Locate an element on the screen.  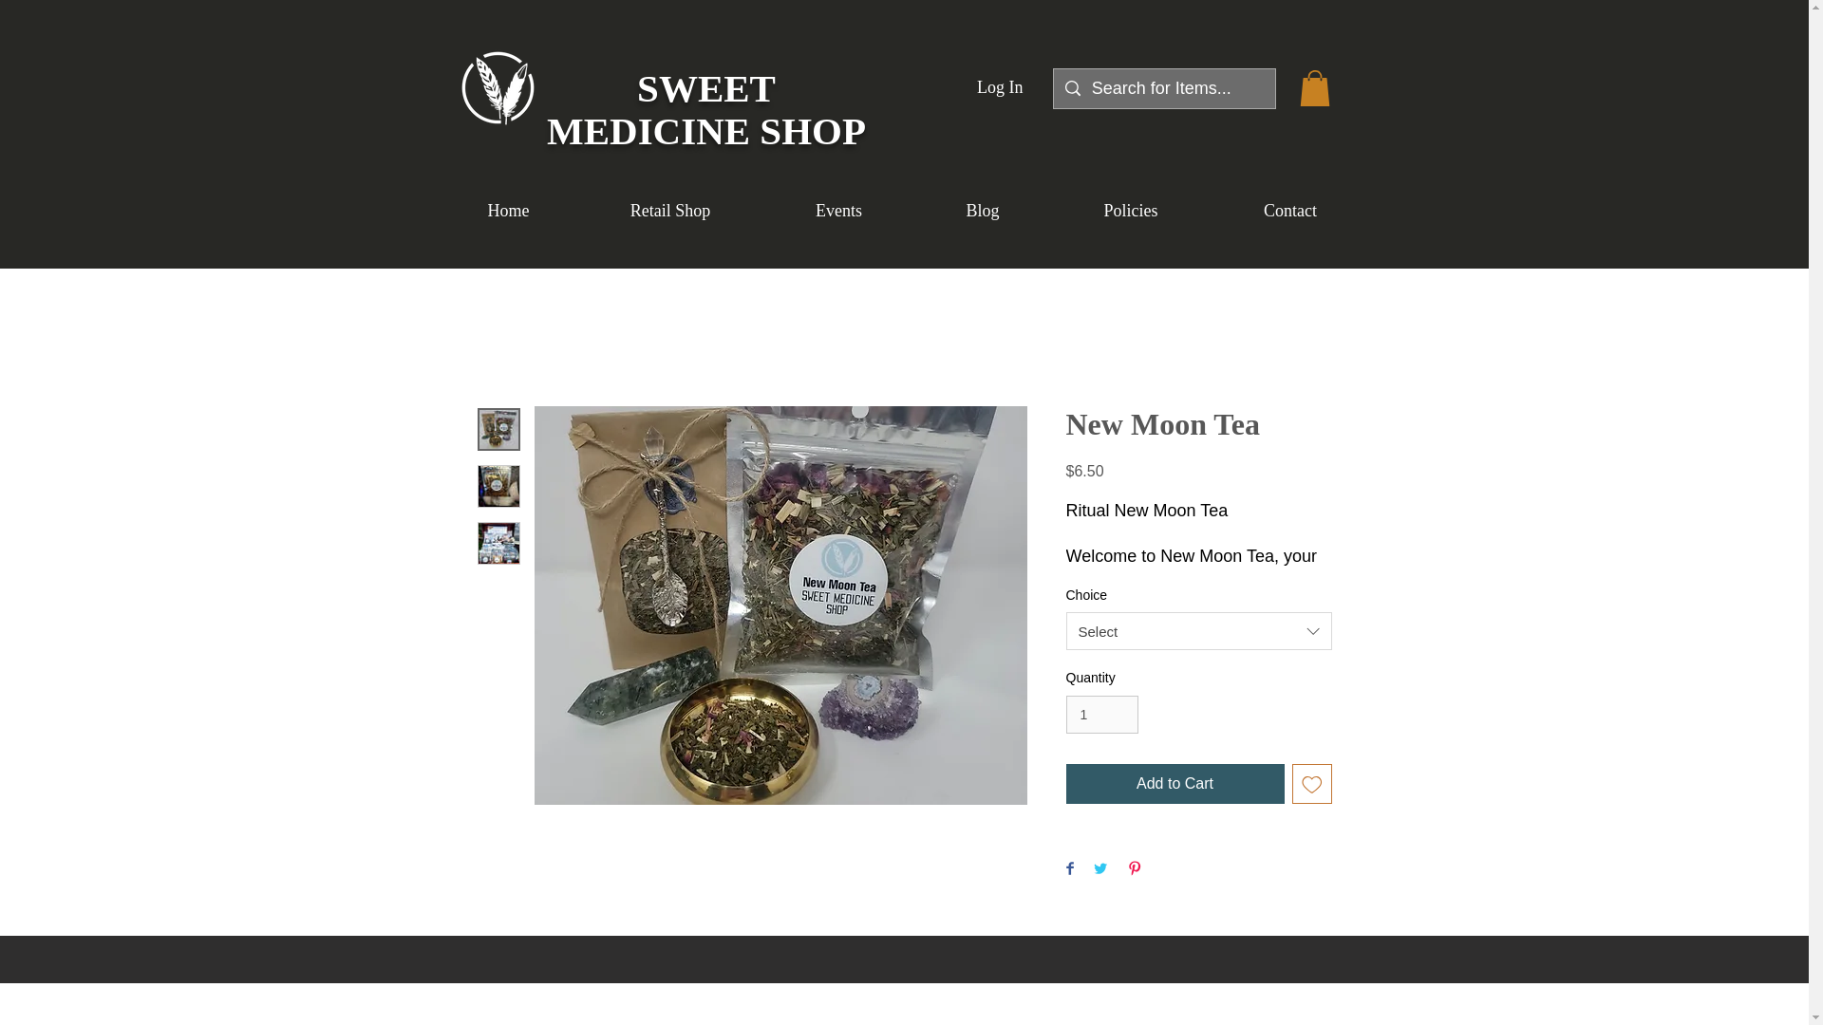
Log In is located at coordinates (1001, 87).